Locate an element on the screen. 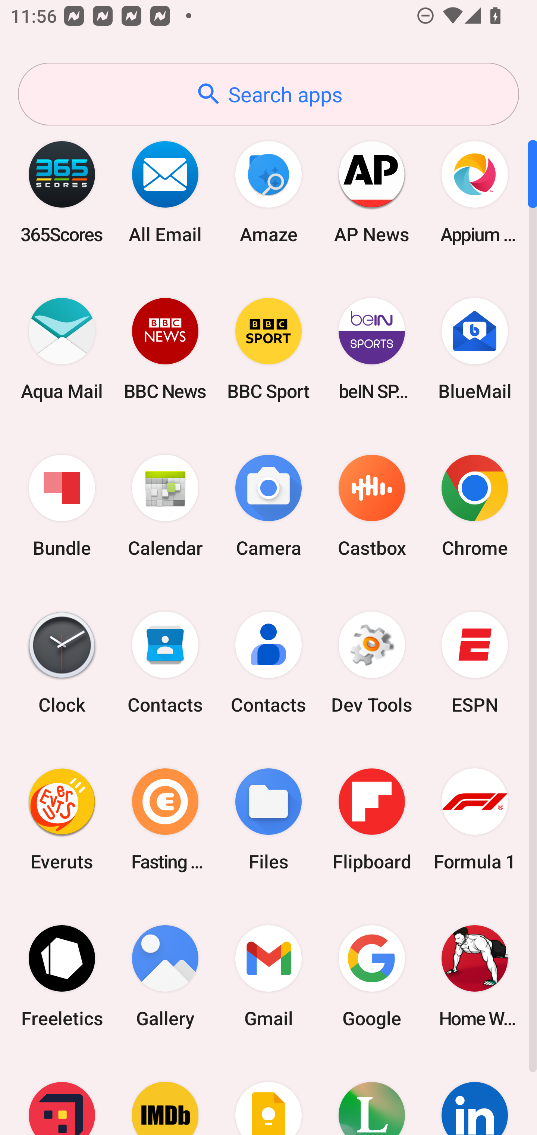 The image size is (537, 1135). Lifesum is located at coordinates (371, 1095).